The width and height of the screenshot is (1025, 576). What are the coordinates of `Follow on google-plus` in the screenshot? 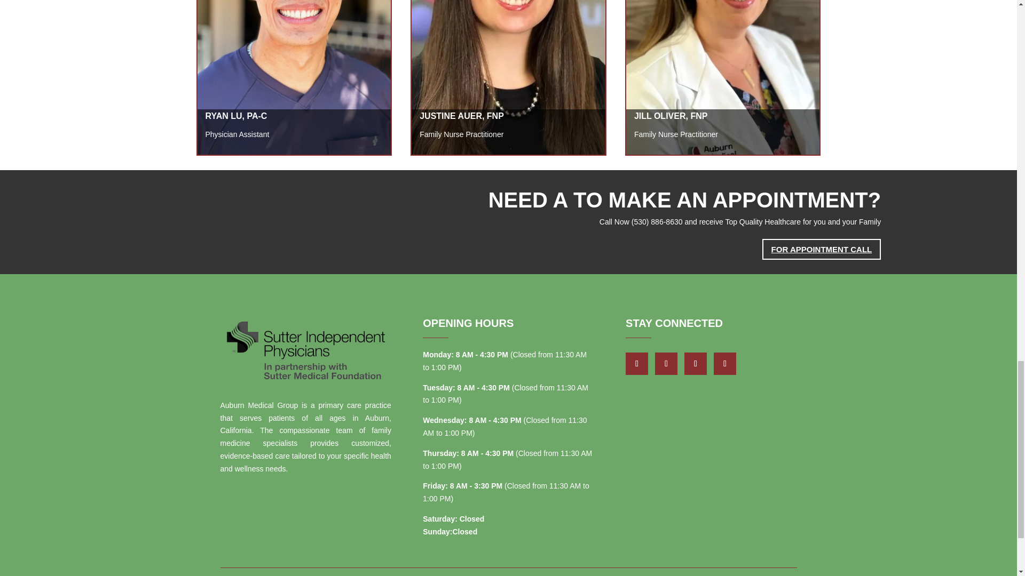 It's located at (666, 364).